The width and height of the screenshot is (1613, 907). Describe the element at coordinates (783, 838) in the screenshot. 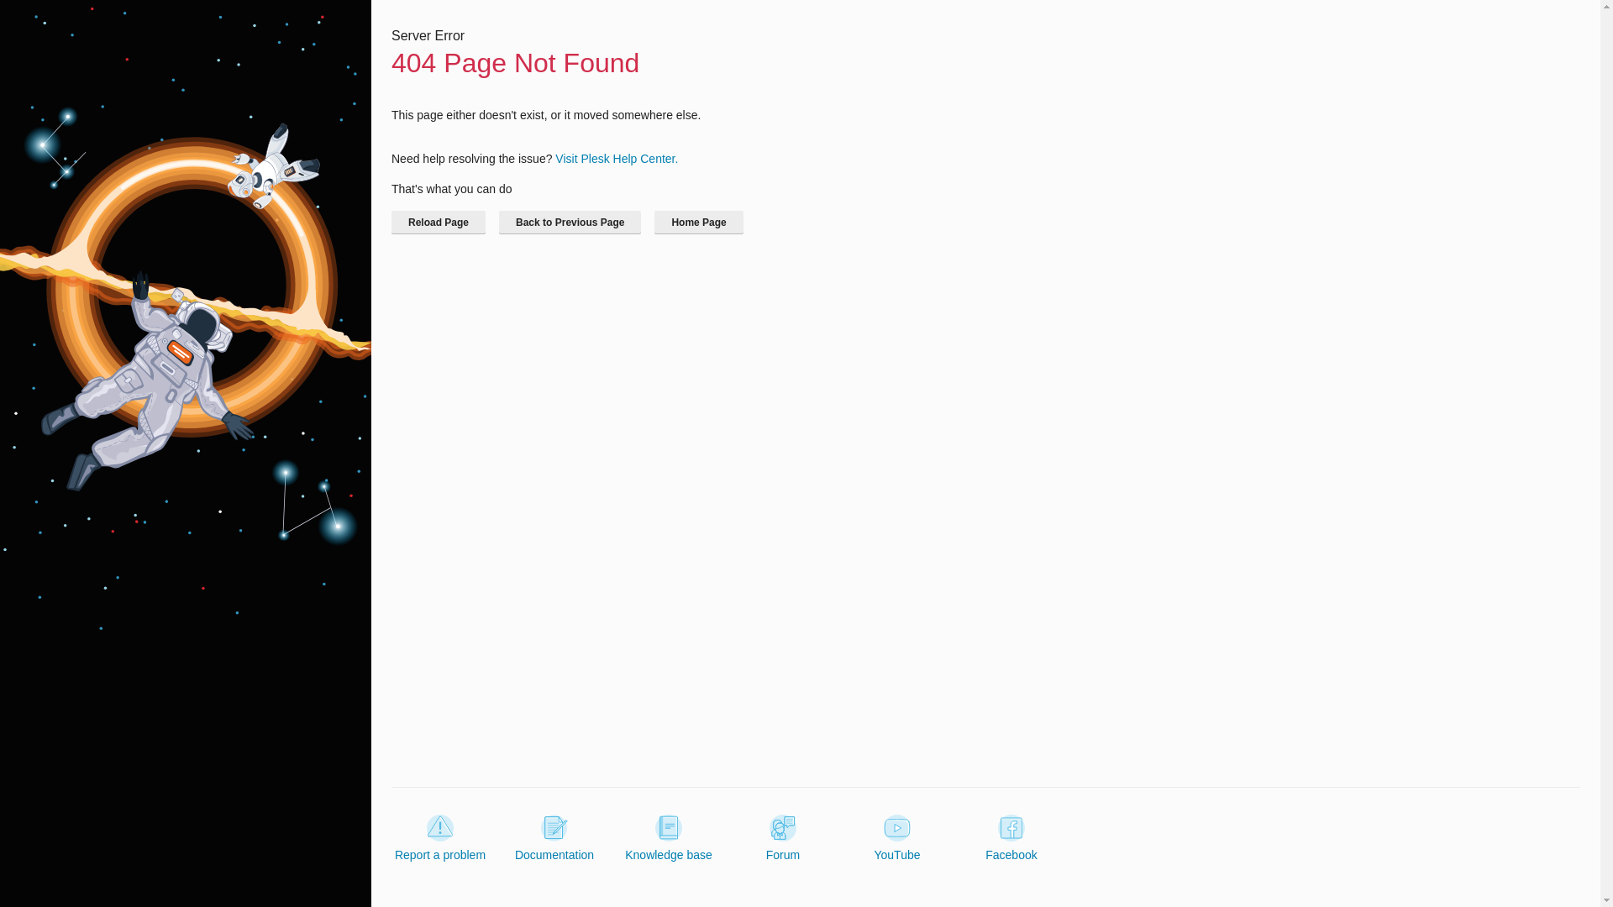

I see `Forum` at that location.